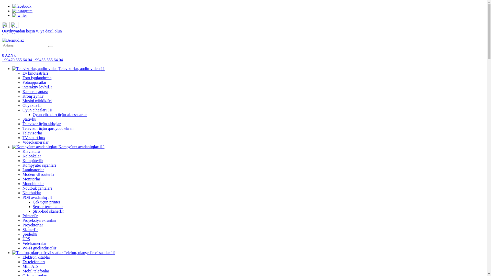  I want to click on facebook, so click(22, 6).